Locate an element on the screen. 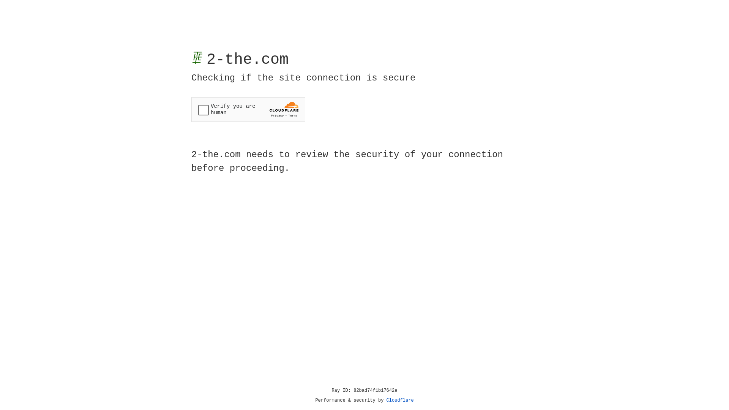 The image size is (729, 410). Cloudflare is located at coordinates (400, 401).